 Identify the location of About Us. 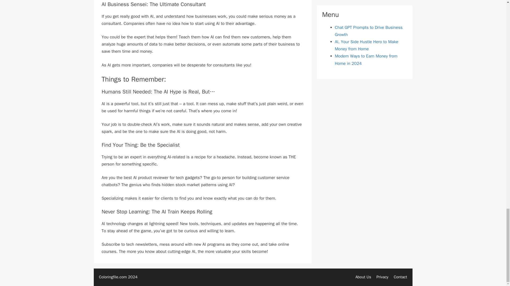
(363, 277).